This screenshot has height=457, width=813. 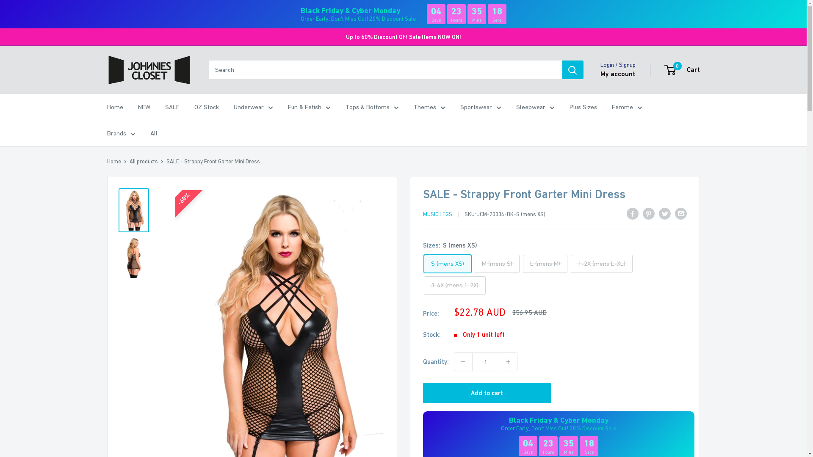 What do you see at coordinates (206, 107) in the screenshot?
I see `OZ Stock` at bounding box center [206, 107].